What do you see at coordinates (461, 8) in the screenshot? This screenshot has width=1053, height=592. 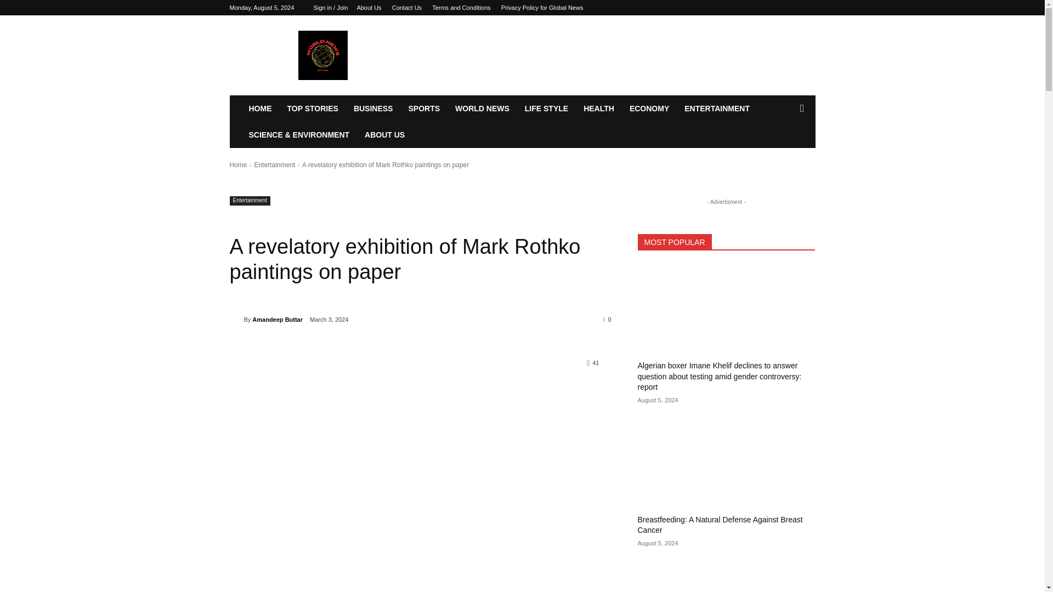 I see `Terms and Conditions` at bounding box center [461, 8].